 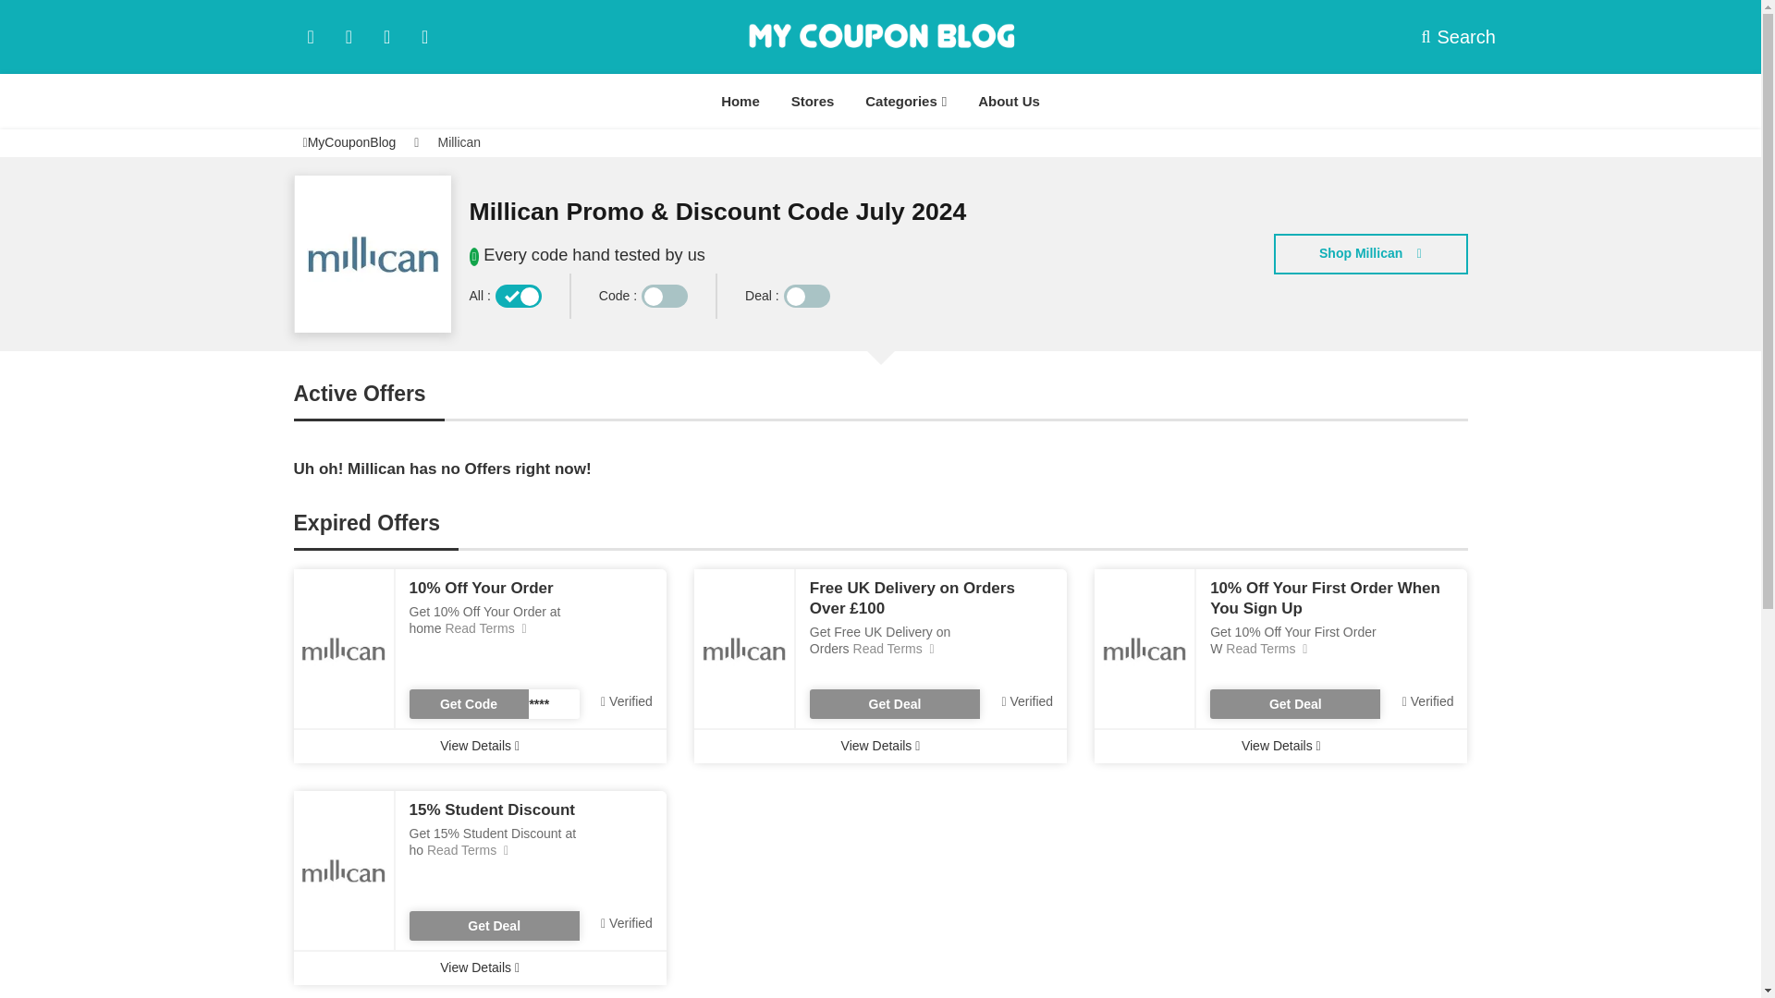 What do you see at coordinates (894, 704) in the screenshot?
I see `No Code` at bounding box center [894, 704].